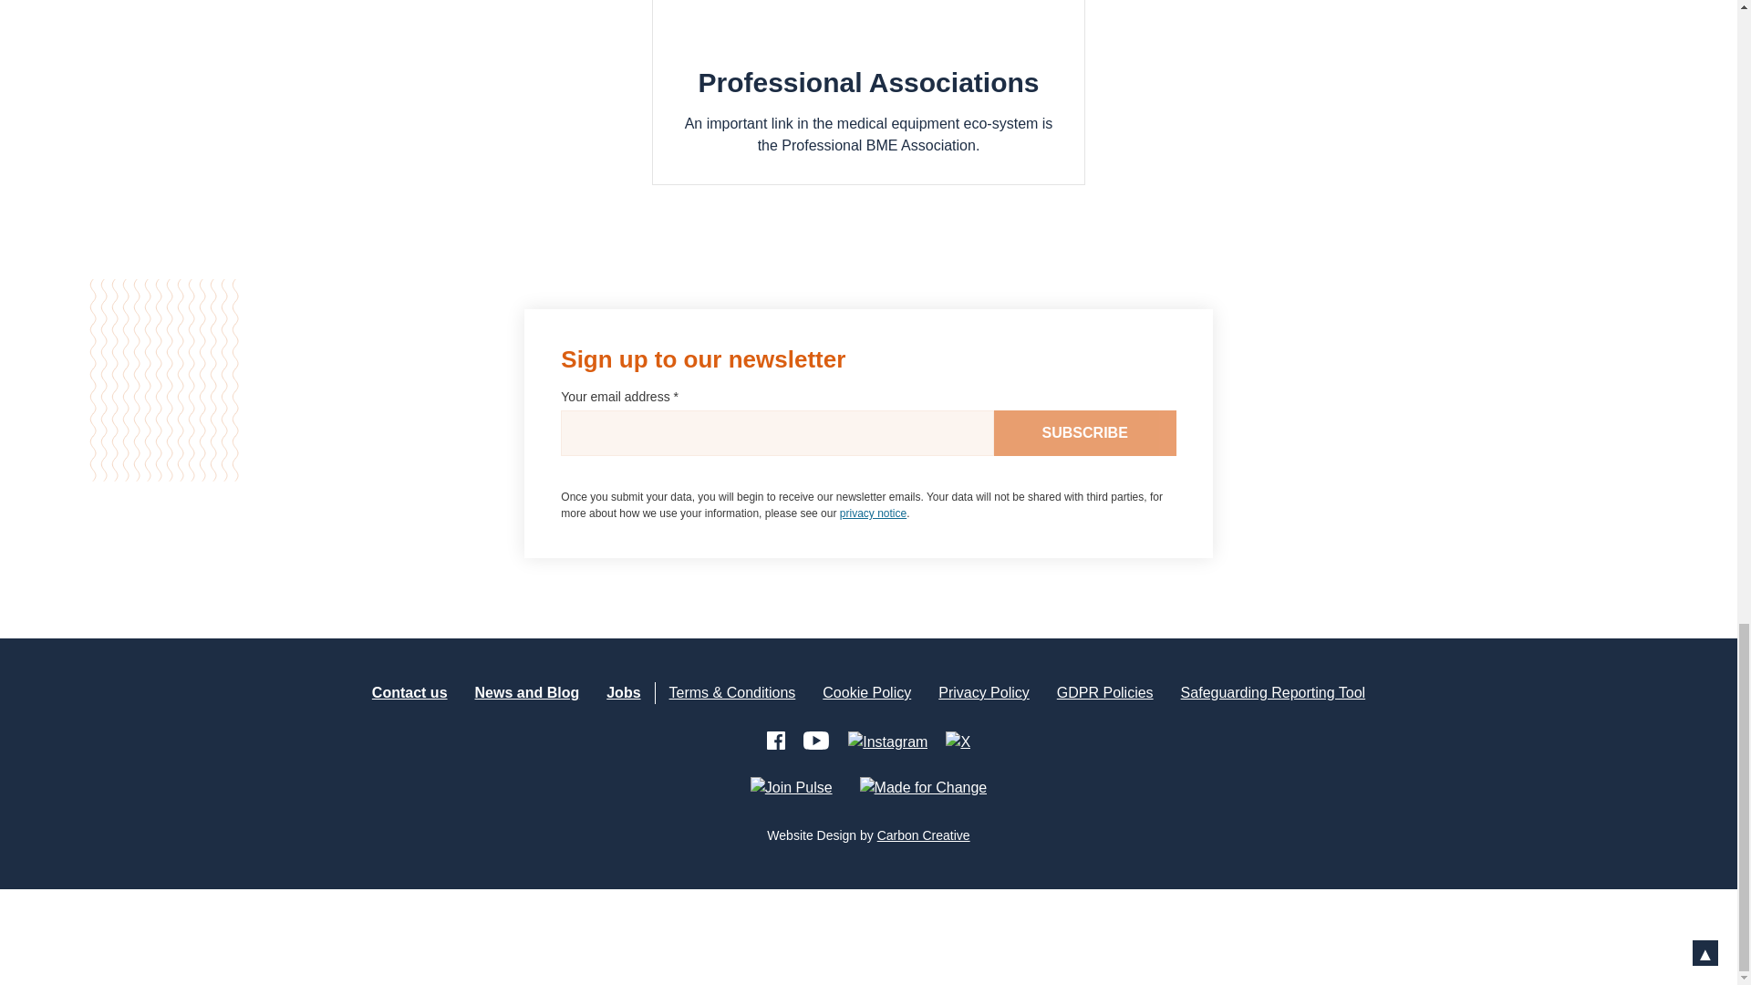 The height and width of the screenshot is (985, 1751). I want to click on Subscribe, so click(1085, 433).